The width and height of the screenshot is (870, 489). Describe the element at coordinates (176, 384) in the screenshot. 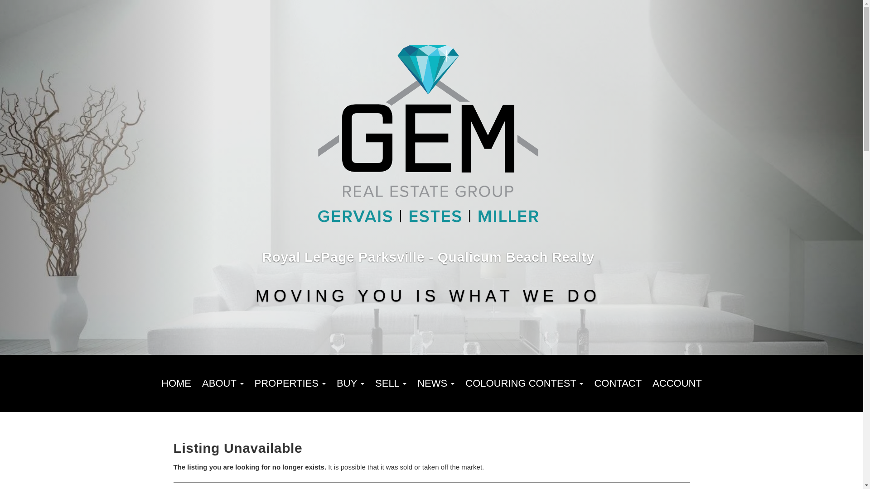

I see `HOME` at that location.